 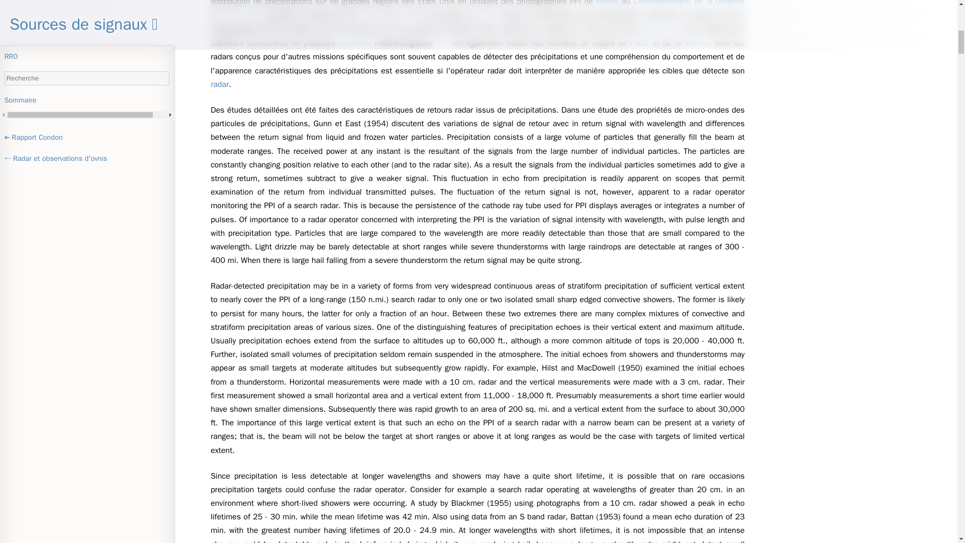 I want to click on 1954, so click(x=371, y=15).